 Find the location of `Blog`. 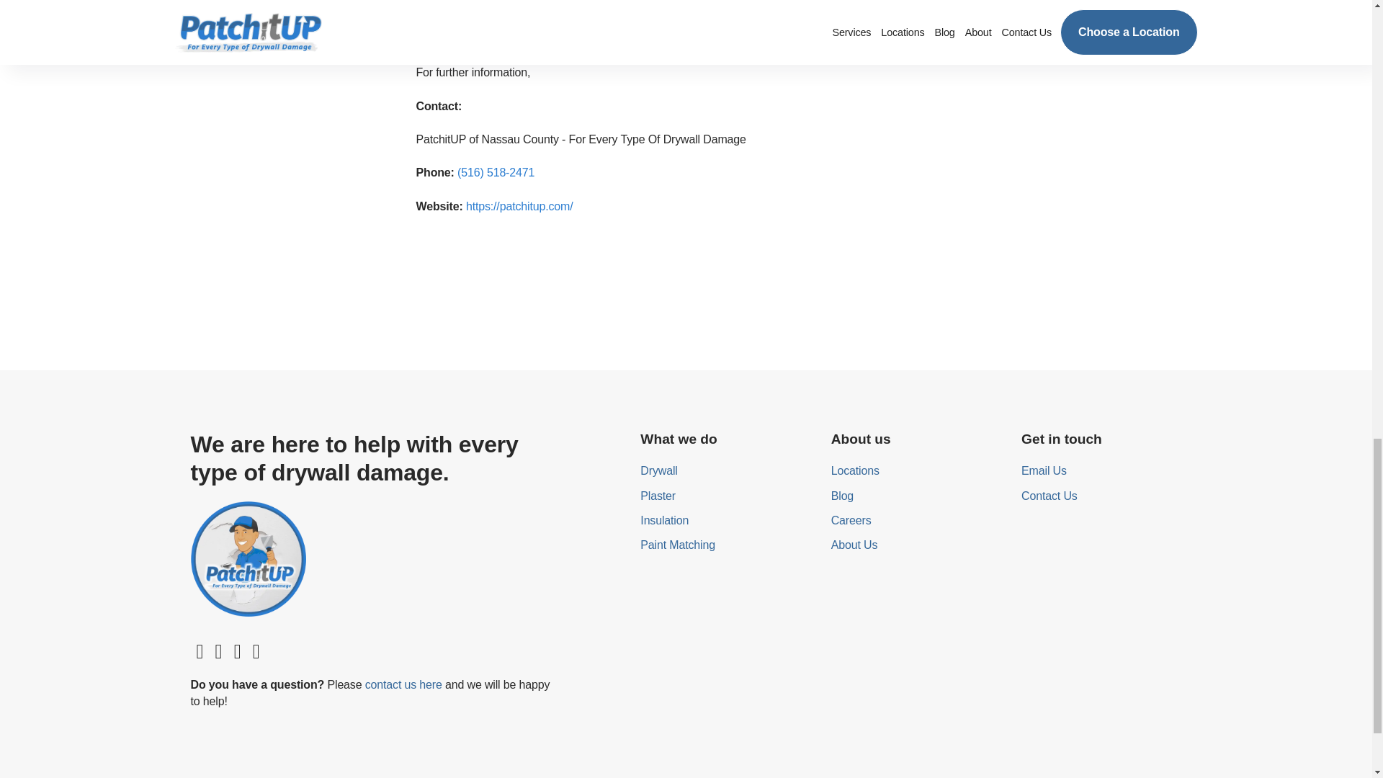

Blog is located at coordinates (916, 496).